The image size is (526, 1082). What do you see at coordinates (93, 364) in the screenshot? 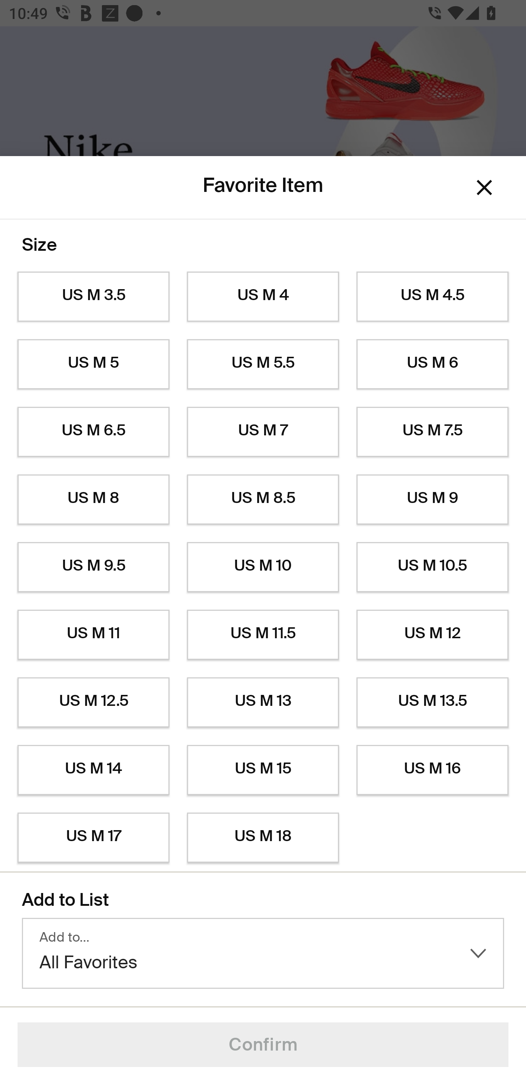
I see `US M 5` at bounding box center [93, 364].